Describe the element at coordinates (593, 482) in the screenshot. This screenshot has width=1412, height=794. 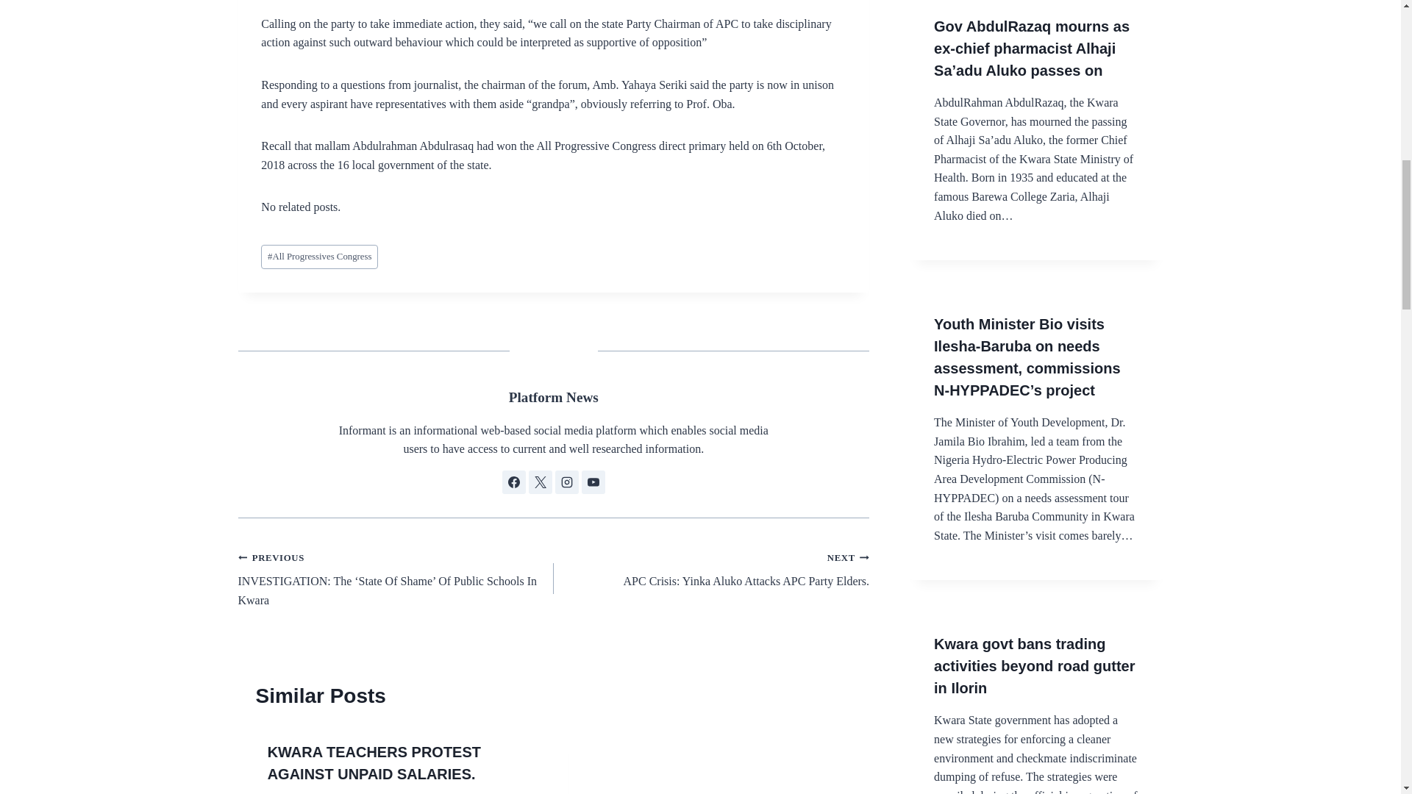
I see `Follow Platform News on Youtube` at that location.